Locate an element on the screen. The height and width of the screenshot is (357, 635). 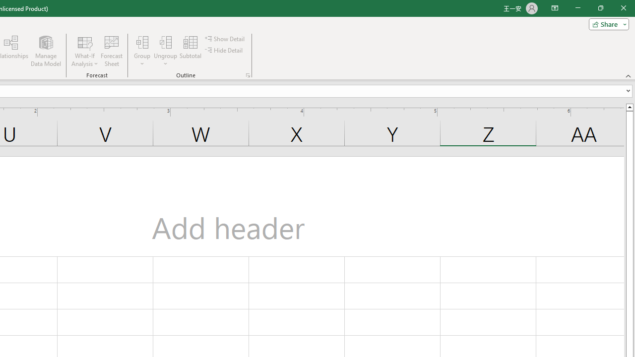
Group... is located at coordinates (142, 51).